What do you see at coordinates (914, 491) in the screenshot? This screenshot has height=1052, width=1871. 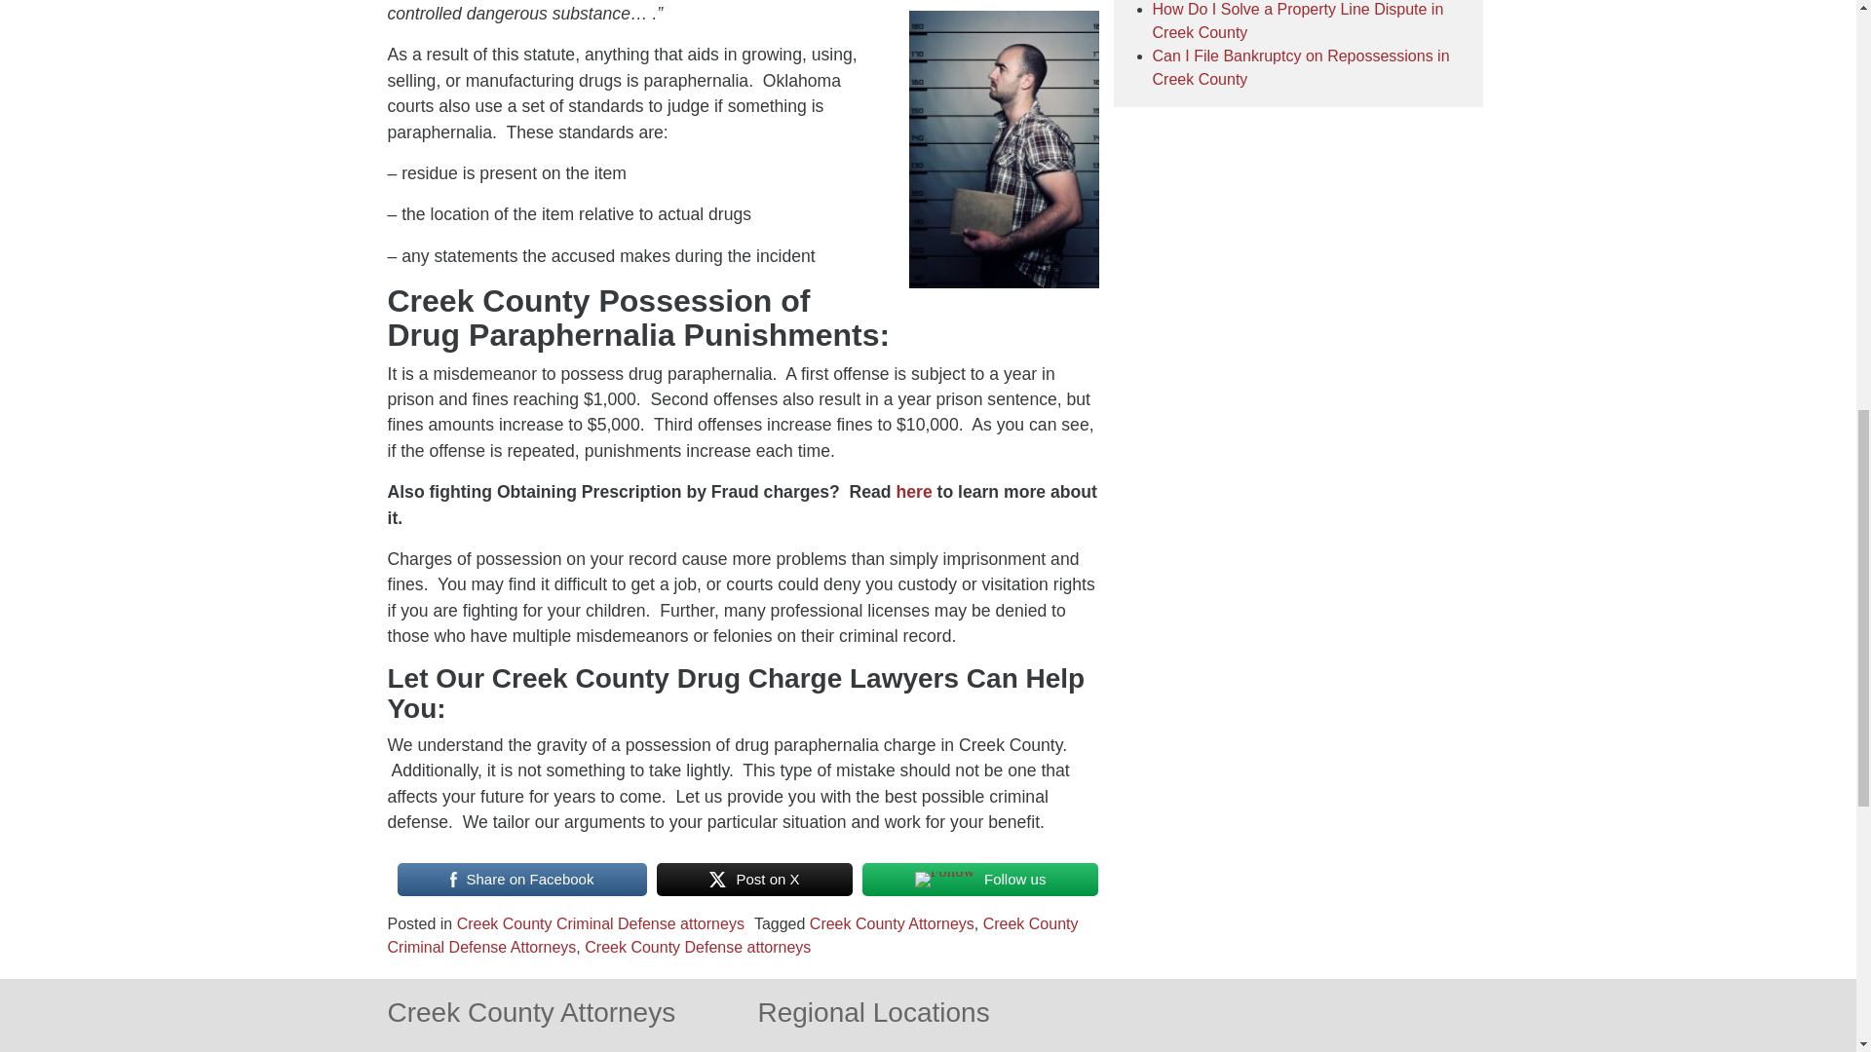 I see `here` at bounding box center [914, 491].